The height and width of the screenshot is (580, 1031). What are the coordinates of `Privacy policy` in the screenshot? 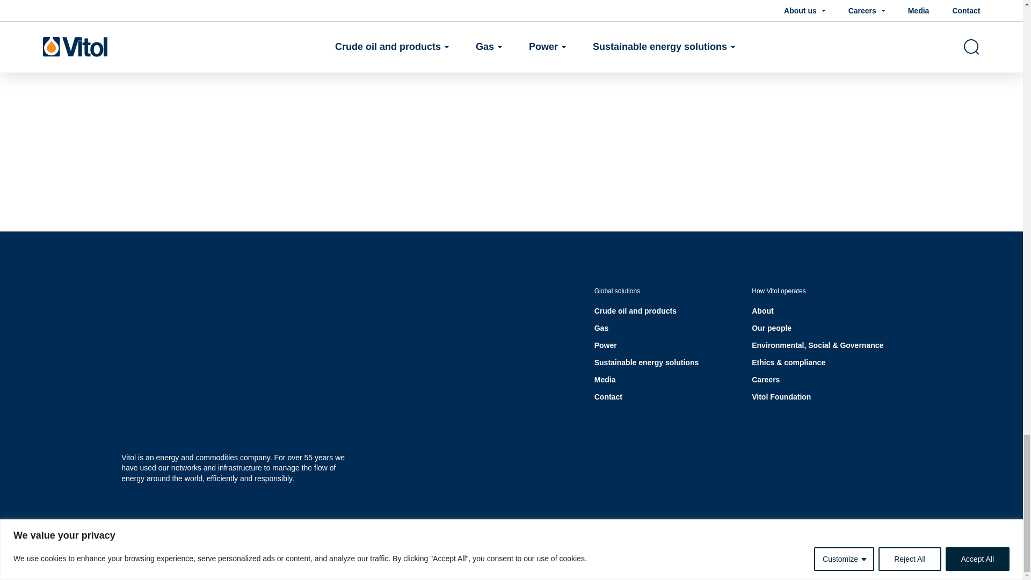 It's located at (571, 542).